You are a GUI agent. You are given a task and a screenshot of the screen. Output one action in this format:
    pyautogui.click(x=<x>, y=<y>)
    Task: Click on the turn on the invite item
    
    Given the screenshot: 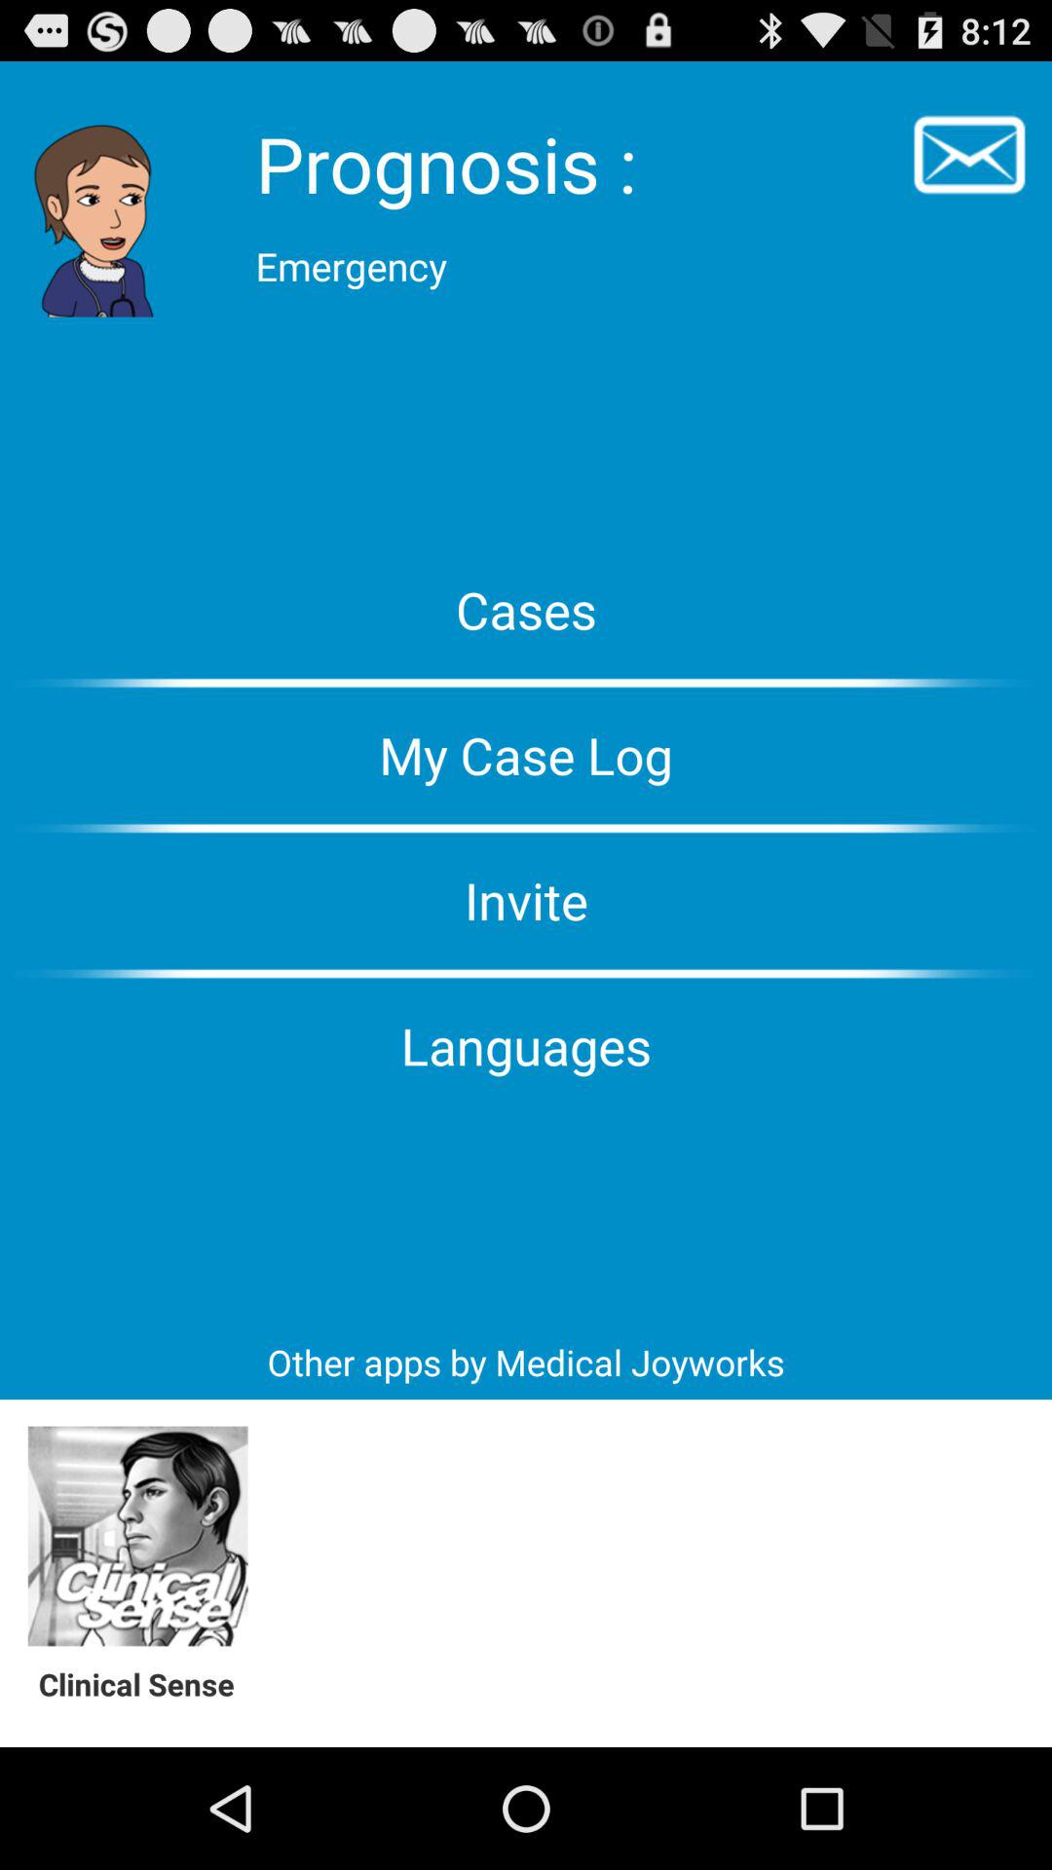 What is the action you would take?
    pyautogui.click(x=526, y=900)
    